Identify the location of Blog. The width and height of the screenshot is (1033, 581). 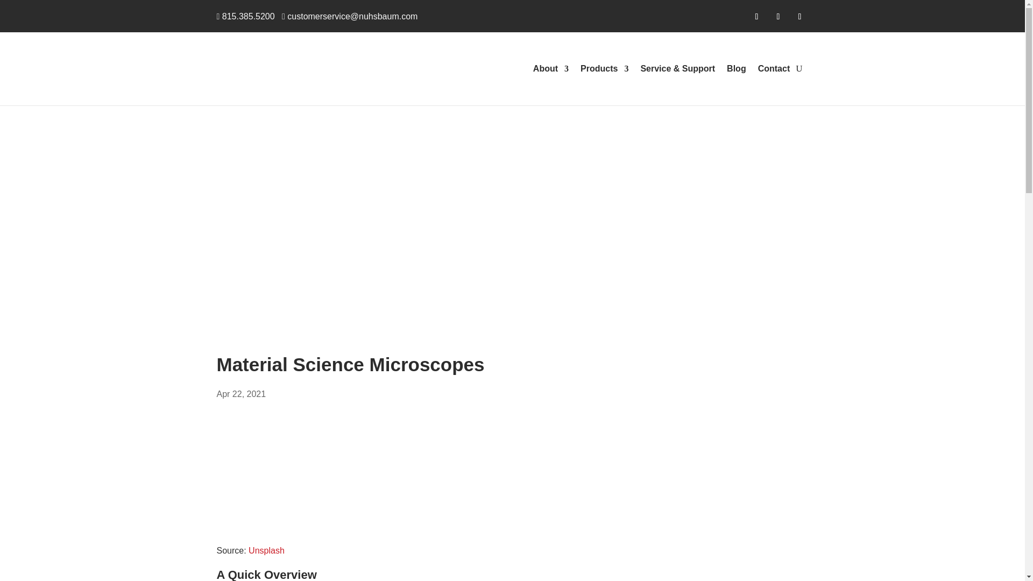
(736, 69).